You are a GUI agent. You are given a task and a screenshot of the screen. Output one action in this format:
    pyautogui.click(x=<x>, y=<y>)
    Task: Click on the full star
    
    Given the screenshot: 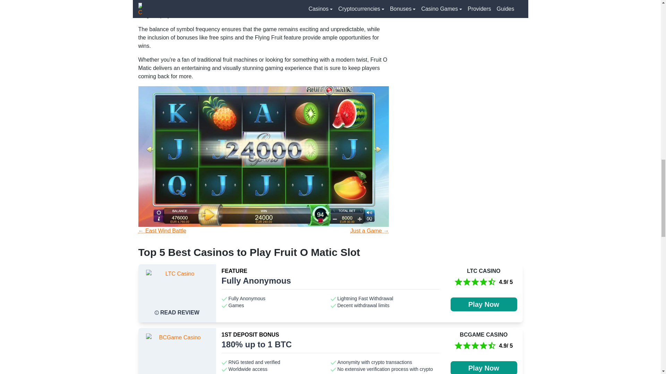 What is the action you would take?
    pyautogui.click(x=475, y=346)
    